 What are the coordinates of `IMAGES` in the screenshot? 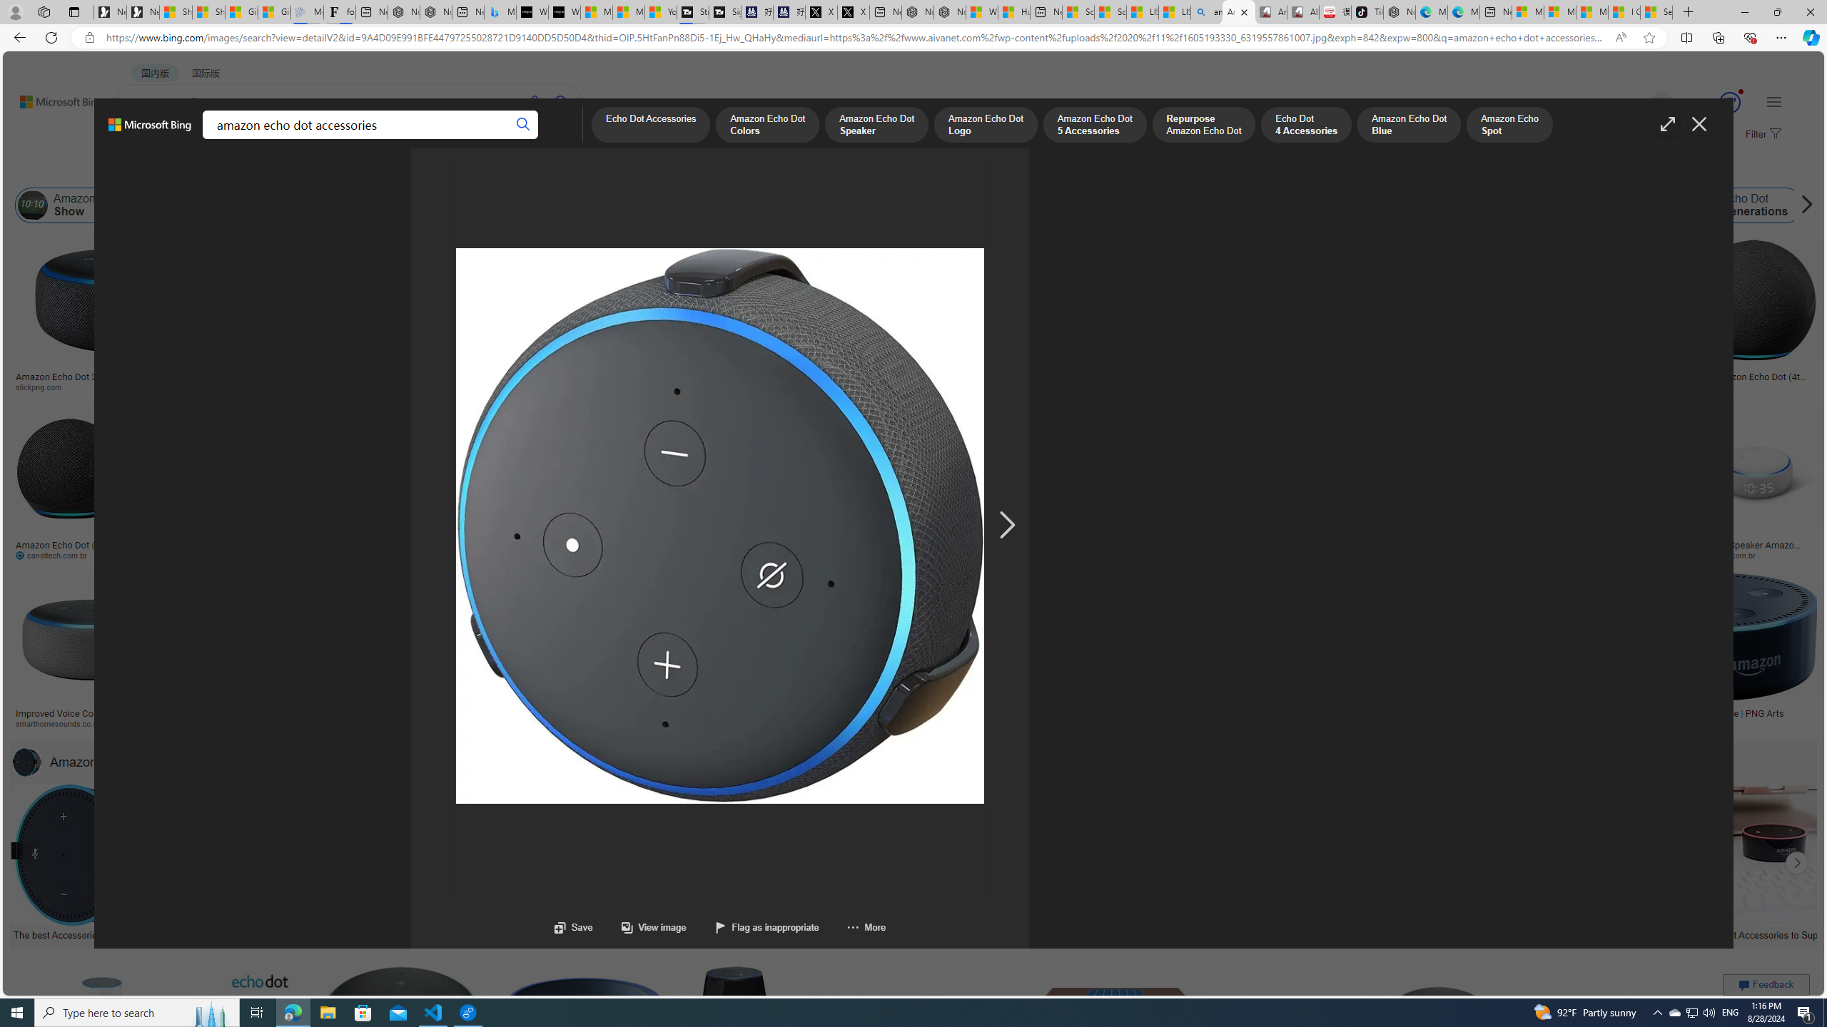 It's located at (196, 140).